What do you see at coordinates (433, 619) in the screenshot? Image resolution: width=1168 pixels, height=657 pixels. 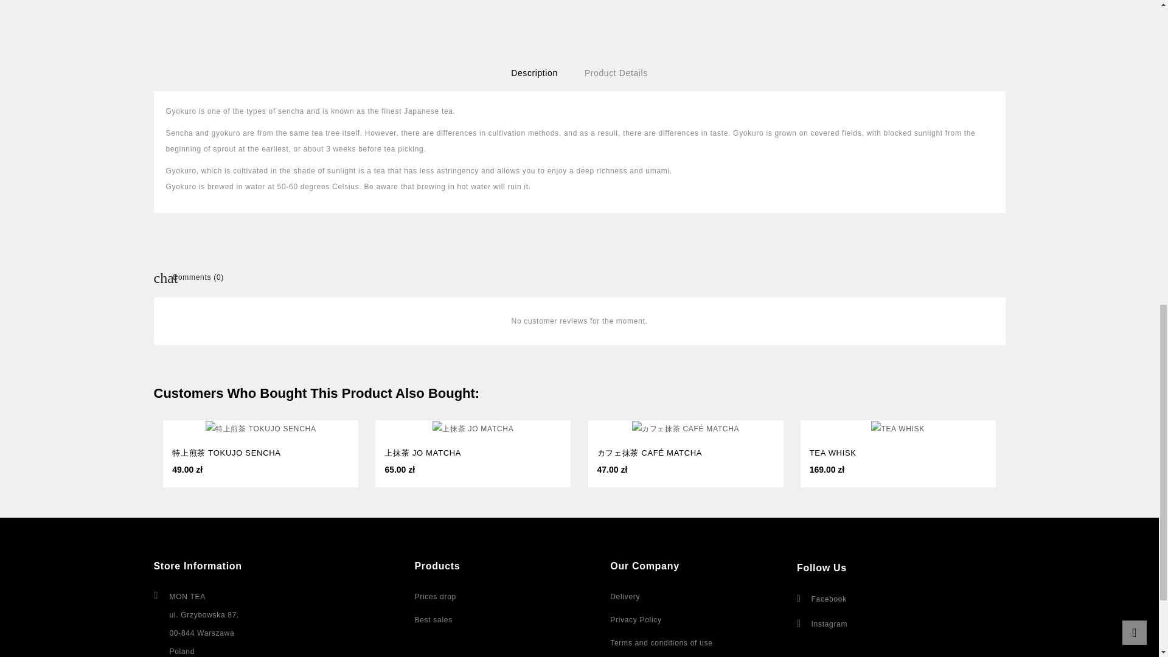 I see `Our best sales` at bounding box center [433, 619].